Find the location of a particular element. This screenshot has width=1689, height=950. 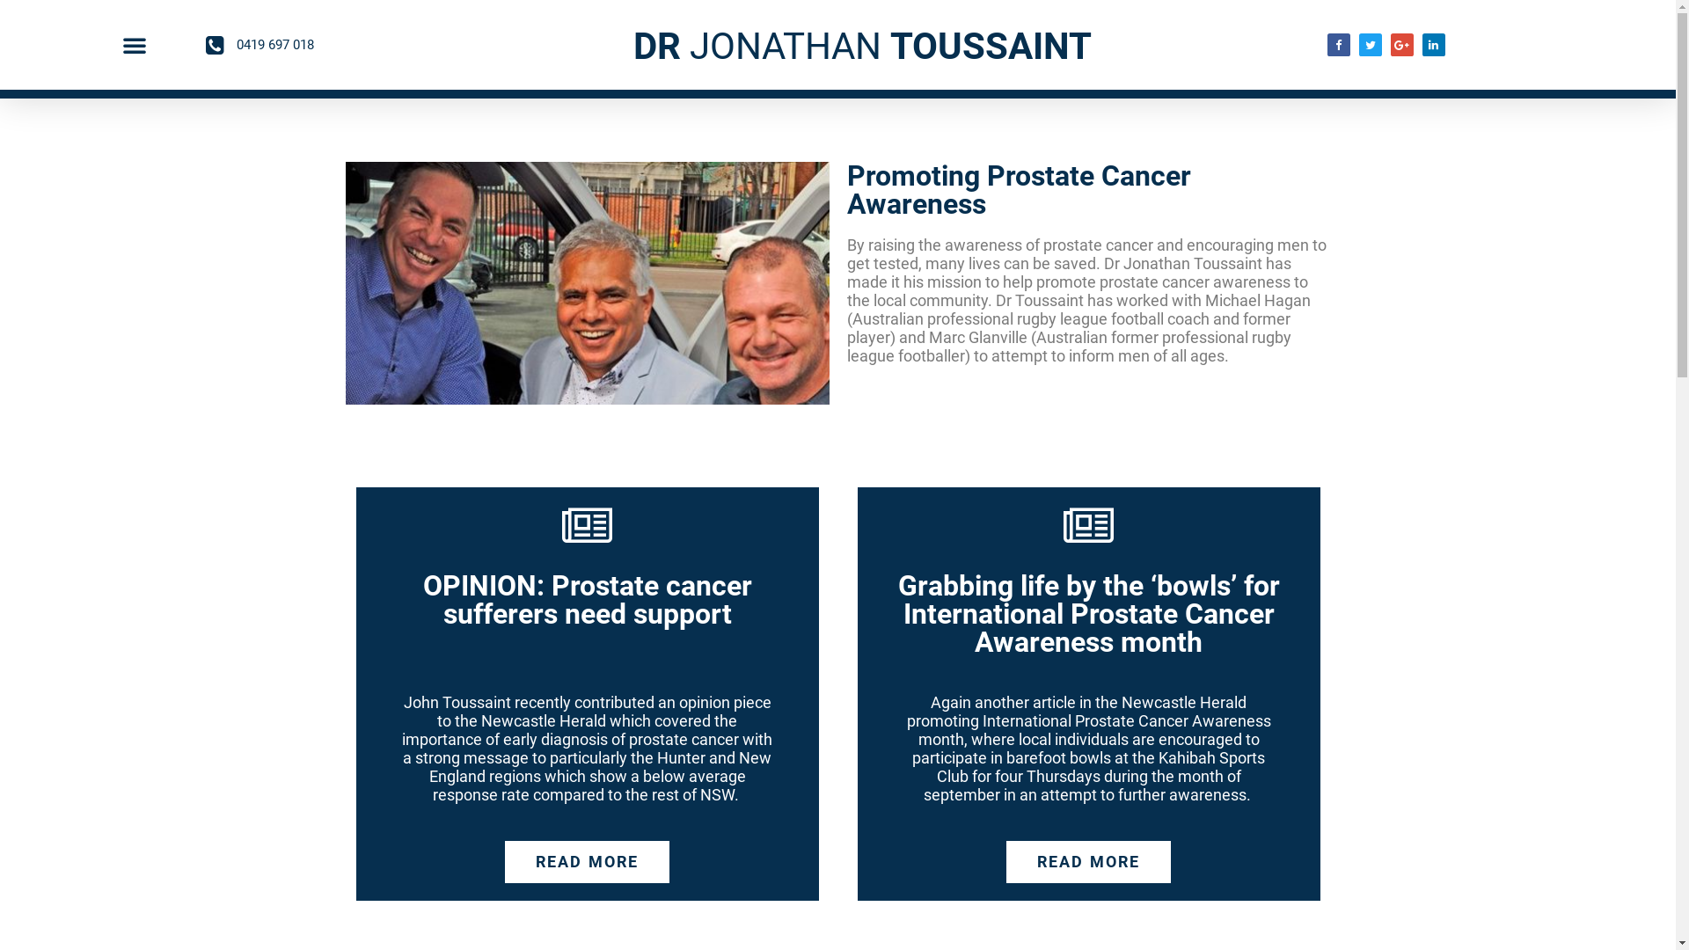

READ MORE is located at coordinates (1089, 862).